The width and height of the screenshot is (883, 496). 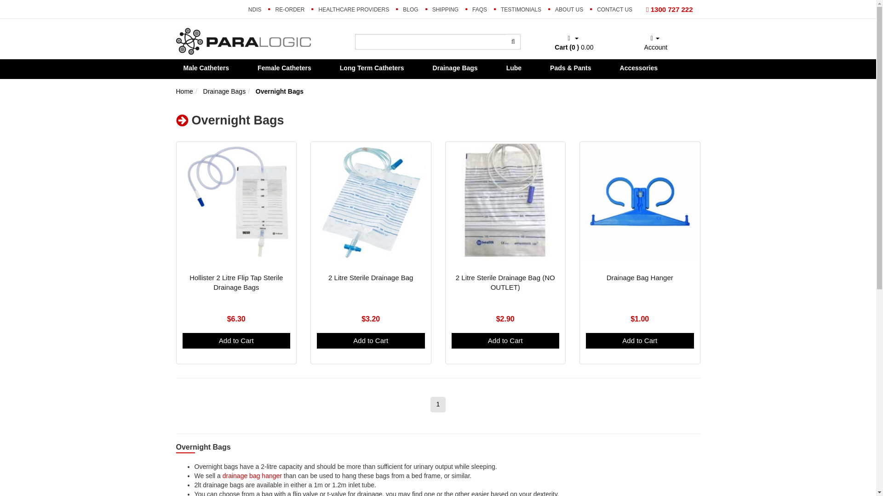 What do you see at coordinates (614, 9) in the screenshot?
I see `CONTACT US` at bounding box center [614, 9].